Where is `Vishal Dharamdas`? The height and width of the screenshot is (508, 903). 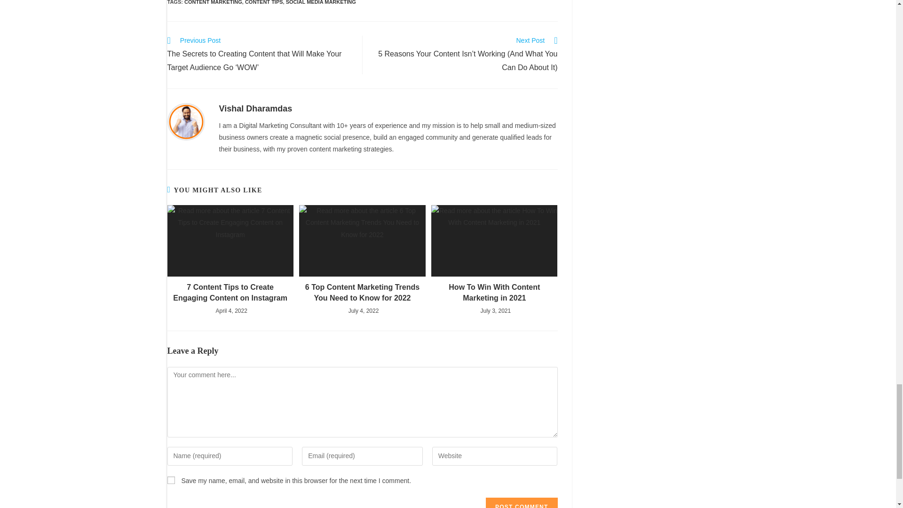
Vishal Dharamdas is located at coordinates (256, 108).